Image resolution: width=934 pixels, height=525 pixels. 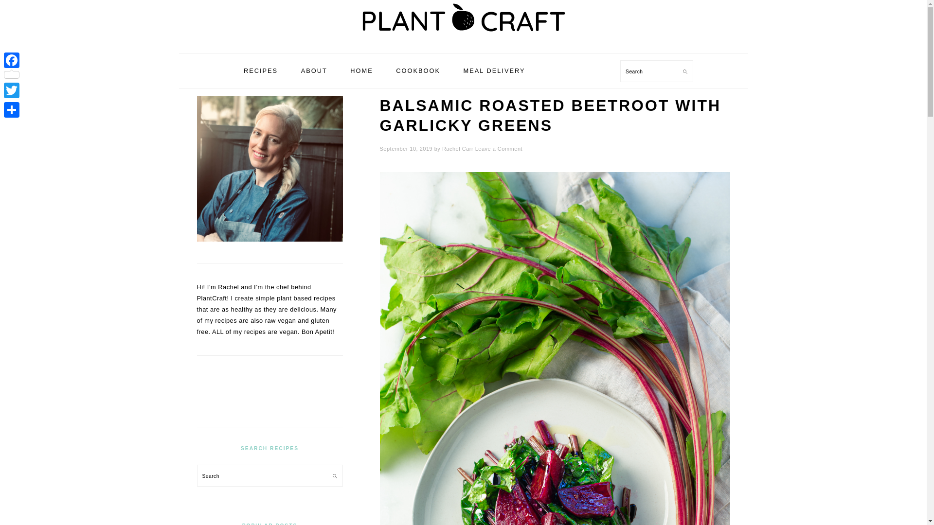 What do you see at coordinates (417, 70) in the screenshot?
I see `COOKBOOK` at bounding box center [417, 70].